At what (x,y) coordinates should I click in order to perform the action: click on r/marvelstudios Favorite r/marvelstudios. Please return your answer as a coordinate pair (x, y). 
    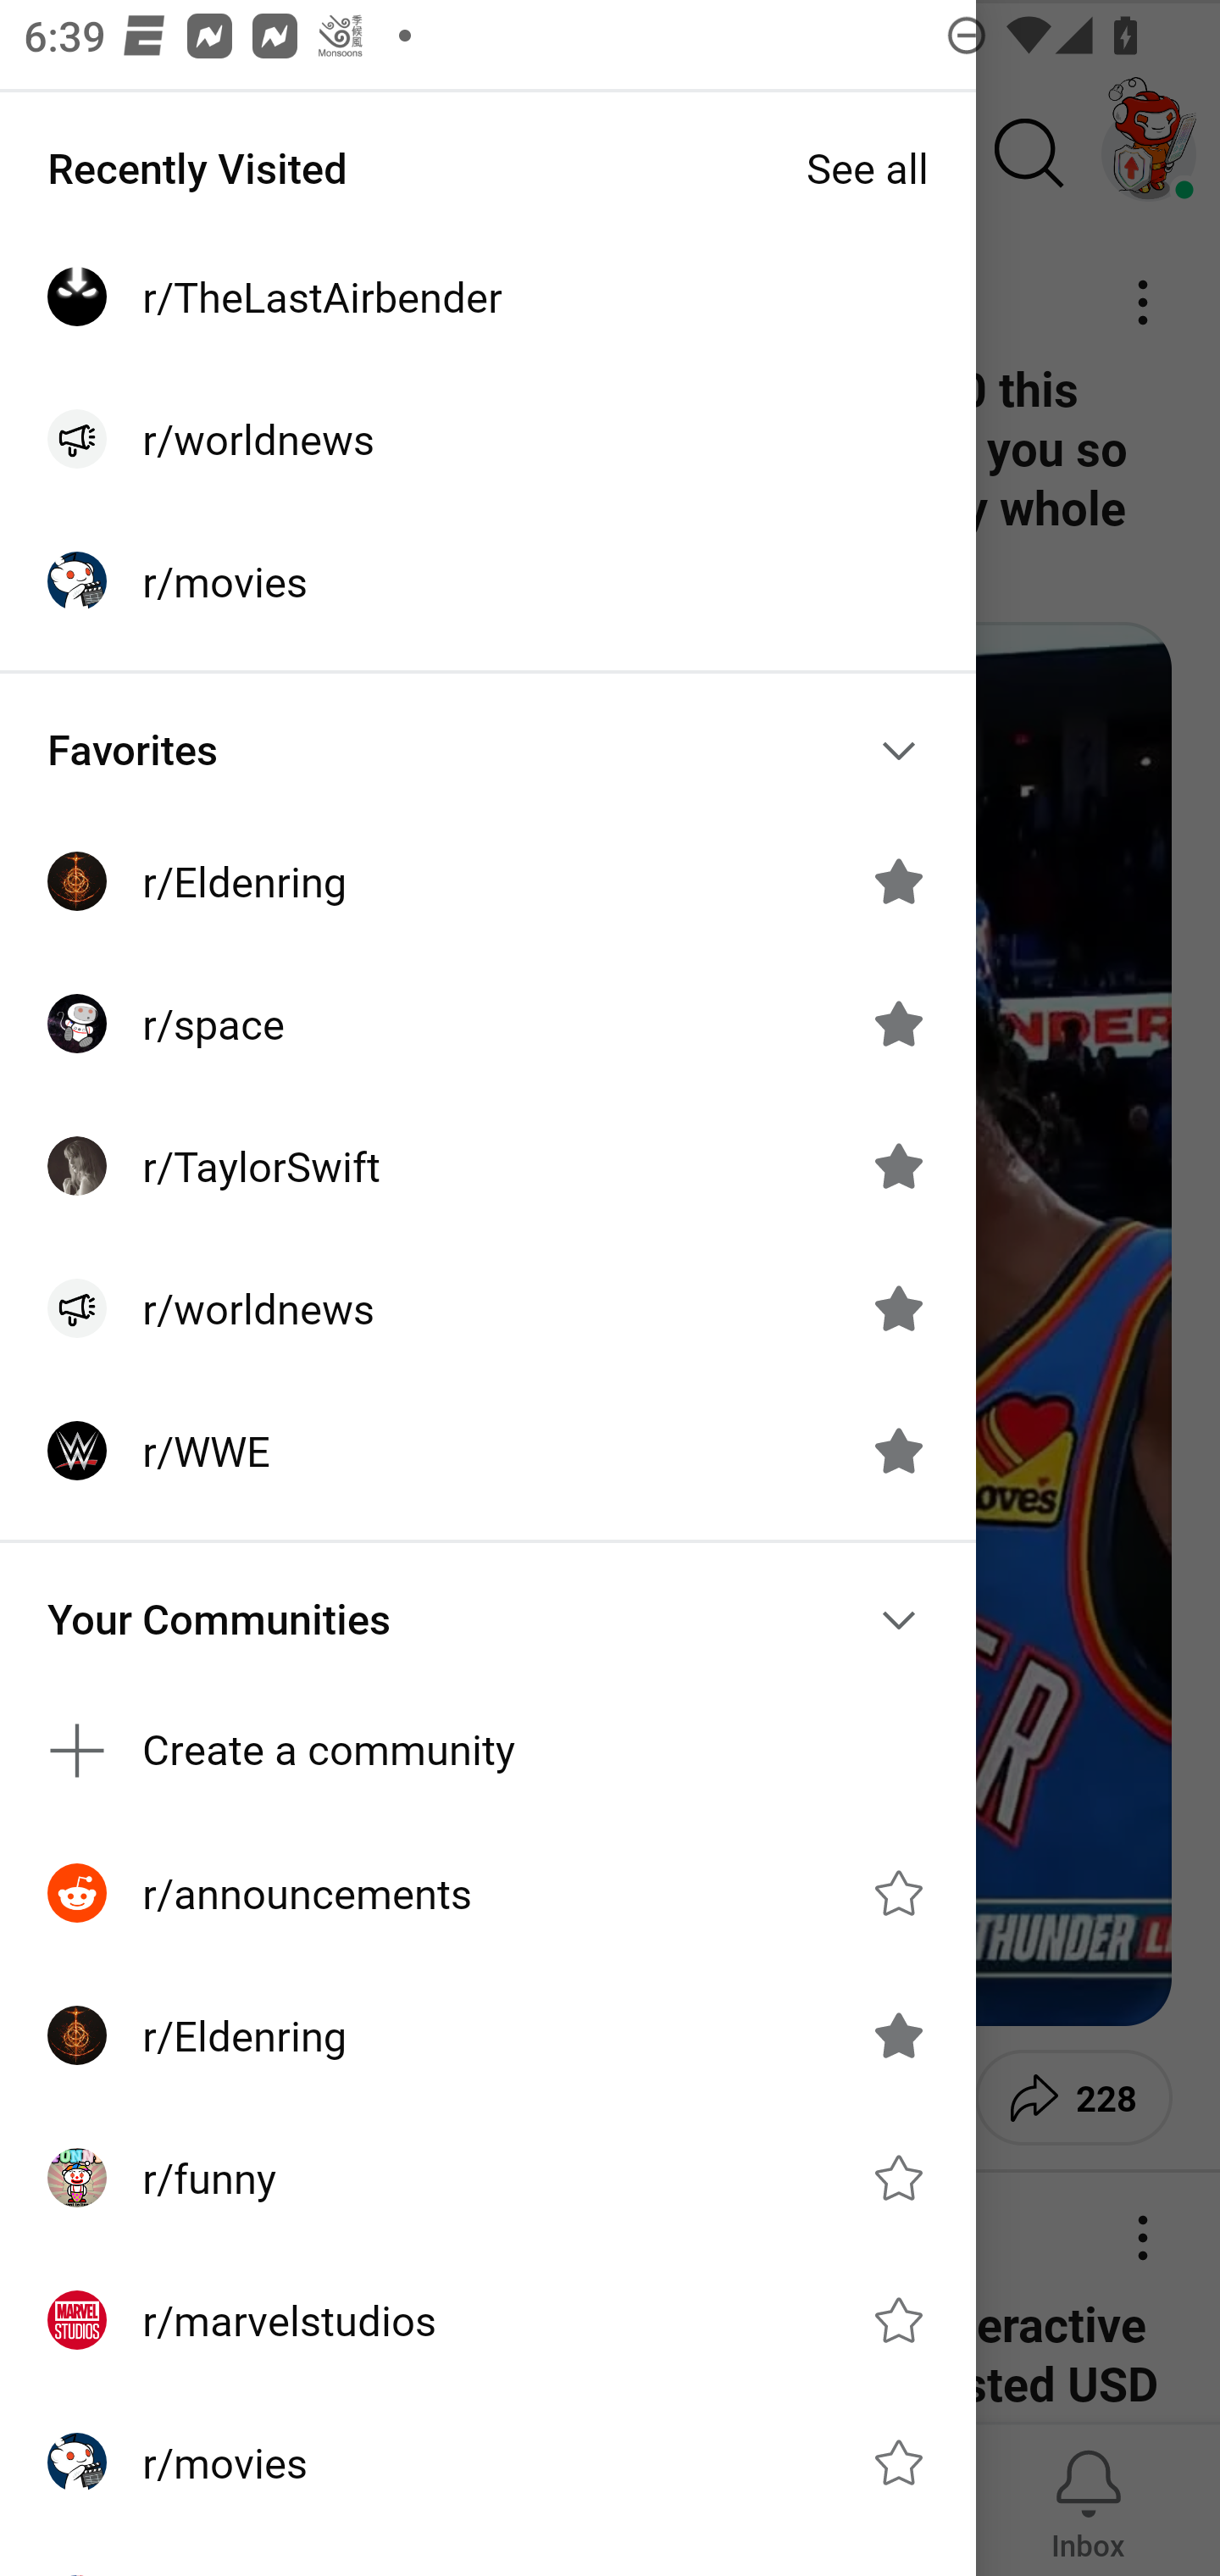
    Looking at the image, I should click on (488, 2319).